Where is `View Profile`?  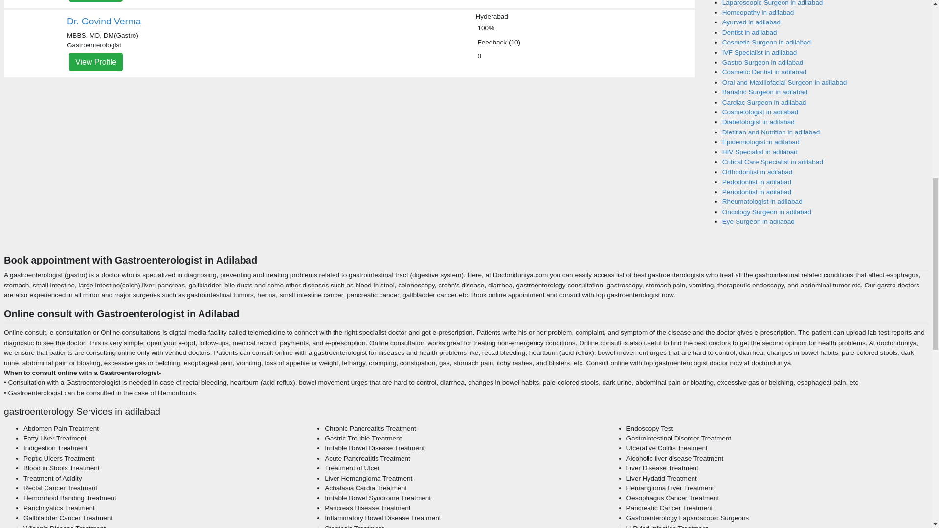 View Profile is located at coordinates (96, 62).